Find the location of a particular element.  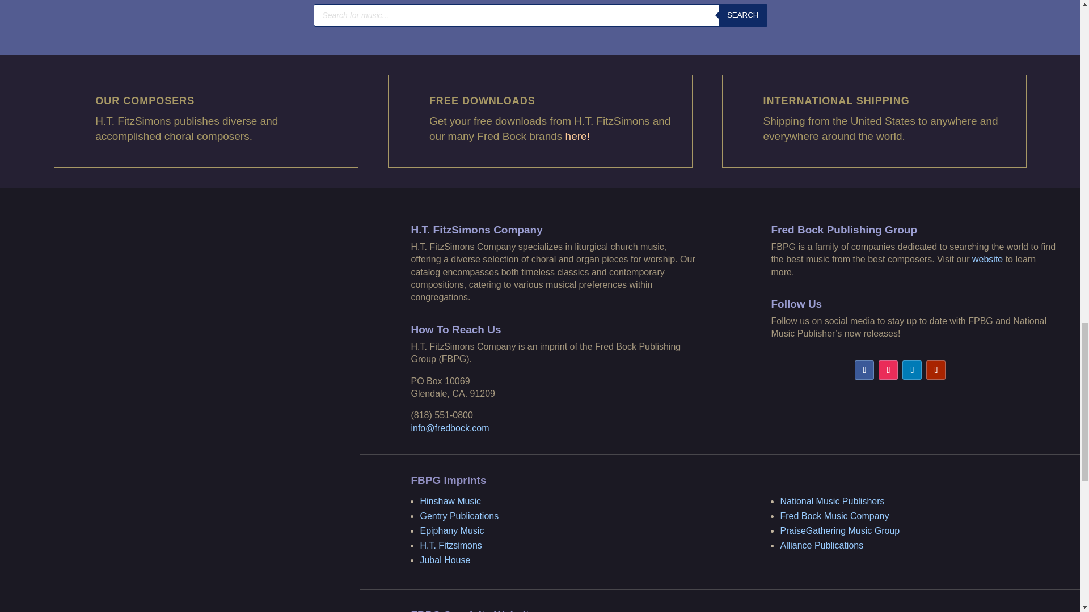

Follow on LinkedIn is located at coordinates (912, 369).